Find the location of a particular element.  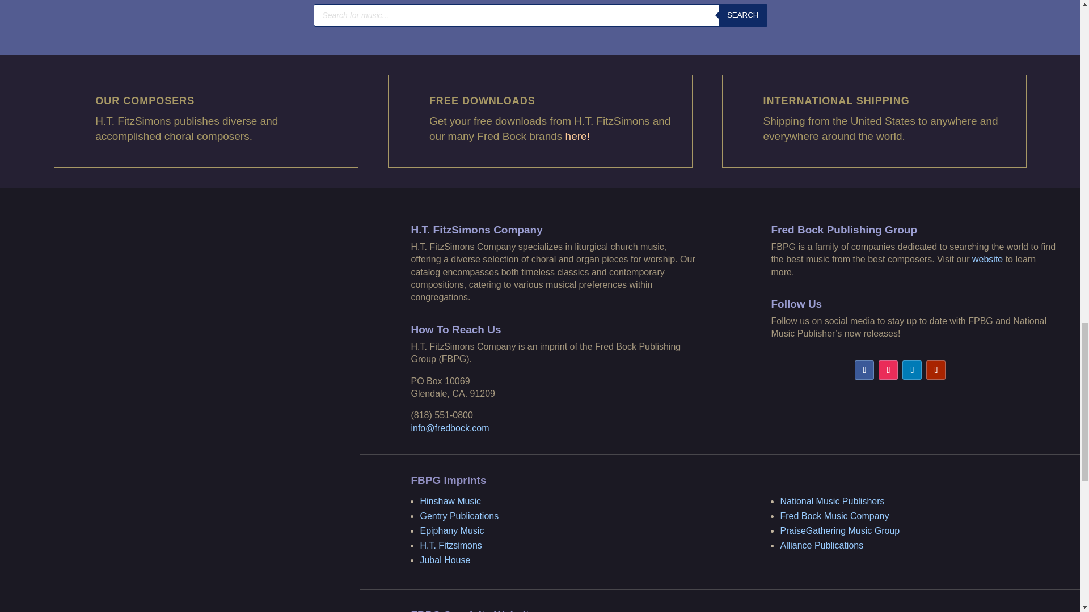

Follow on LinkedIn is located at coordinates (912, 369).